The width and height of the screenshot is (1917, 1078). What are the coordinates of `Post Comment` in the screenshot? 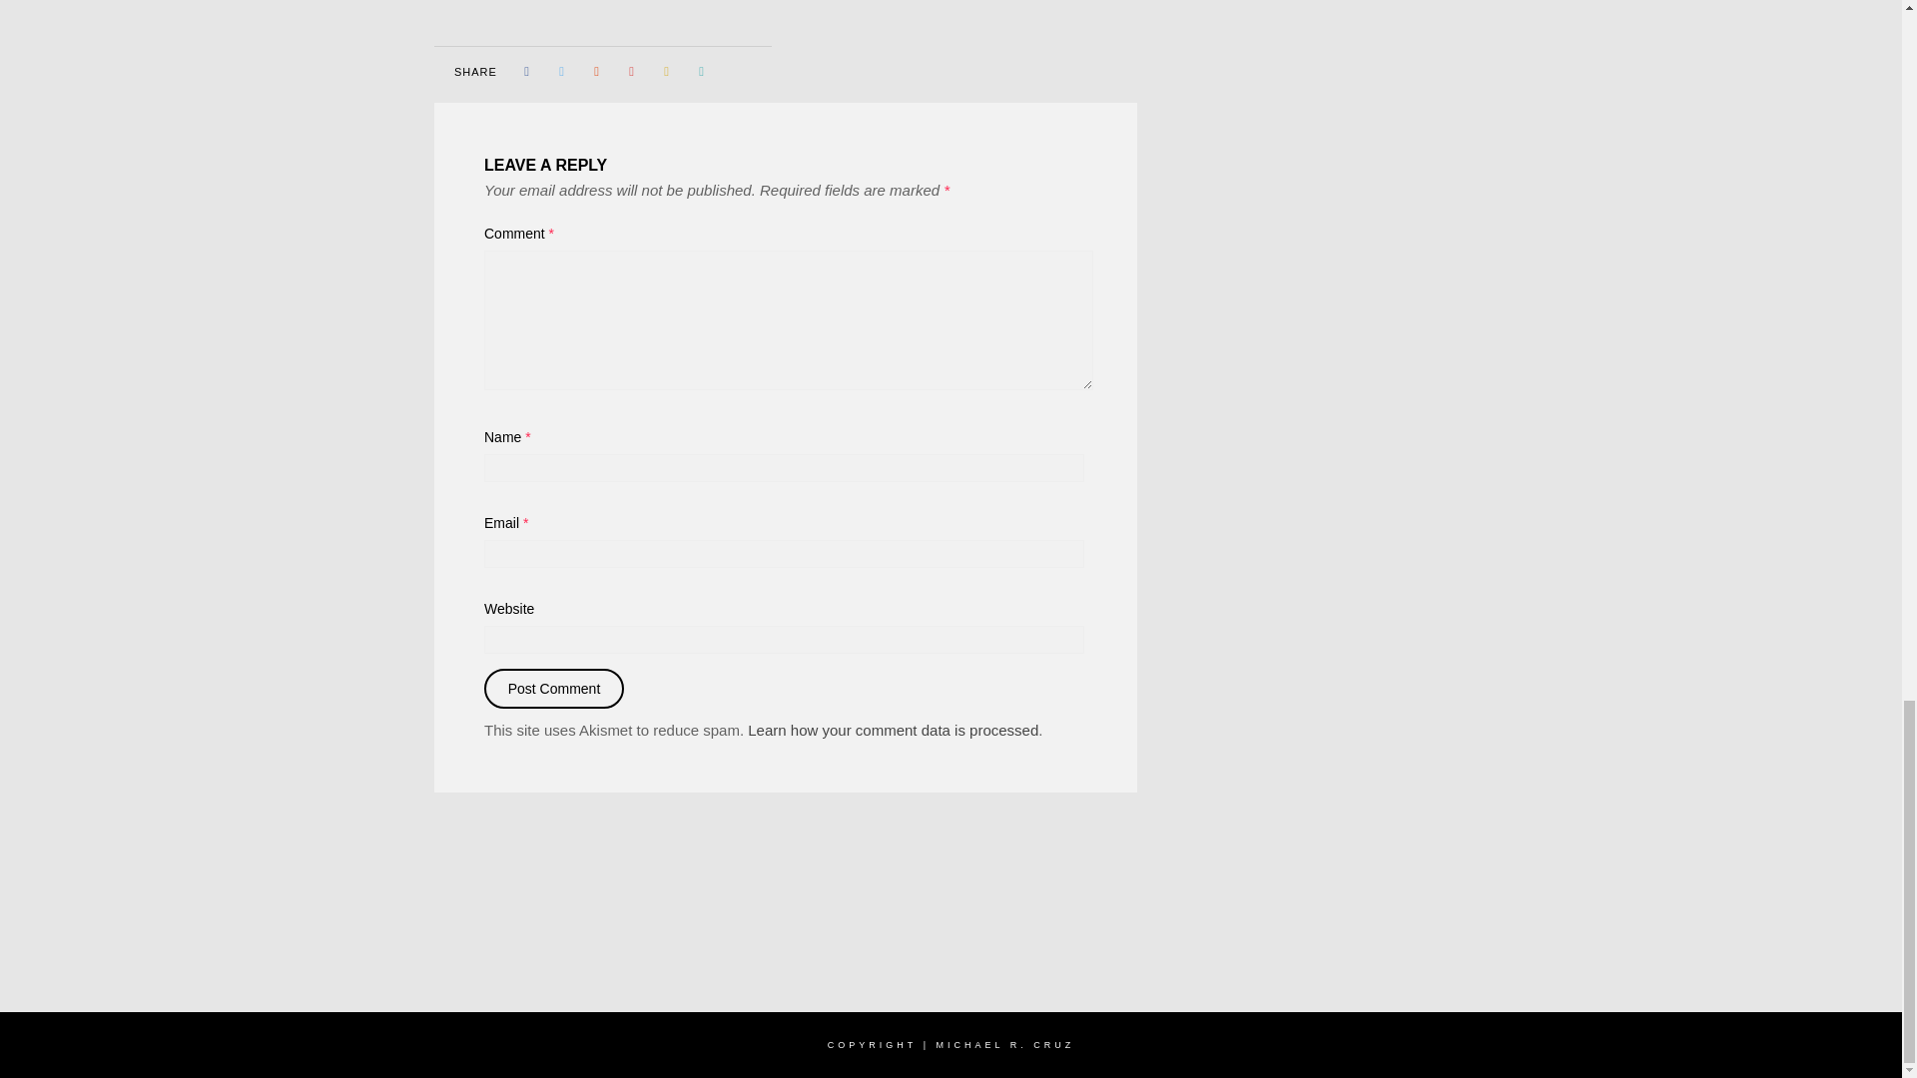 It's located at (554, 688).